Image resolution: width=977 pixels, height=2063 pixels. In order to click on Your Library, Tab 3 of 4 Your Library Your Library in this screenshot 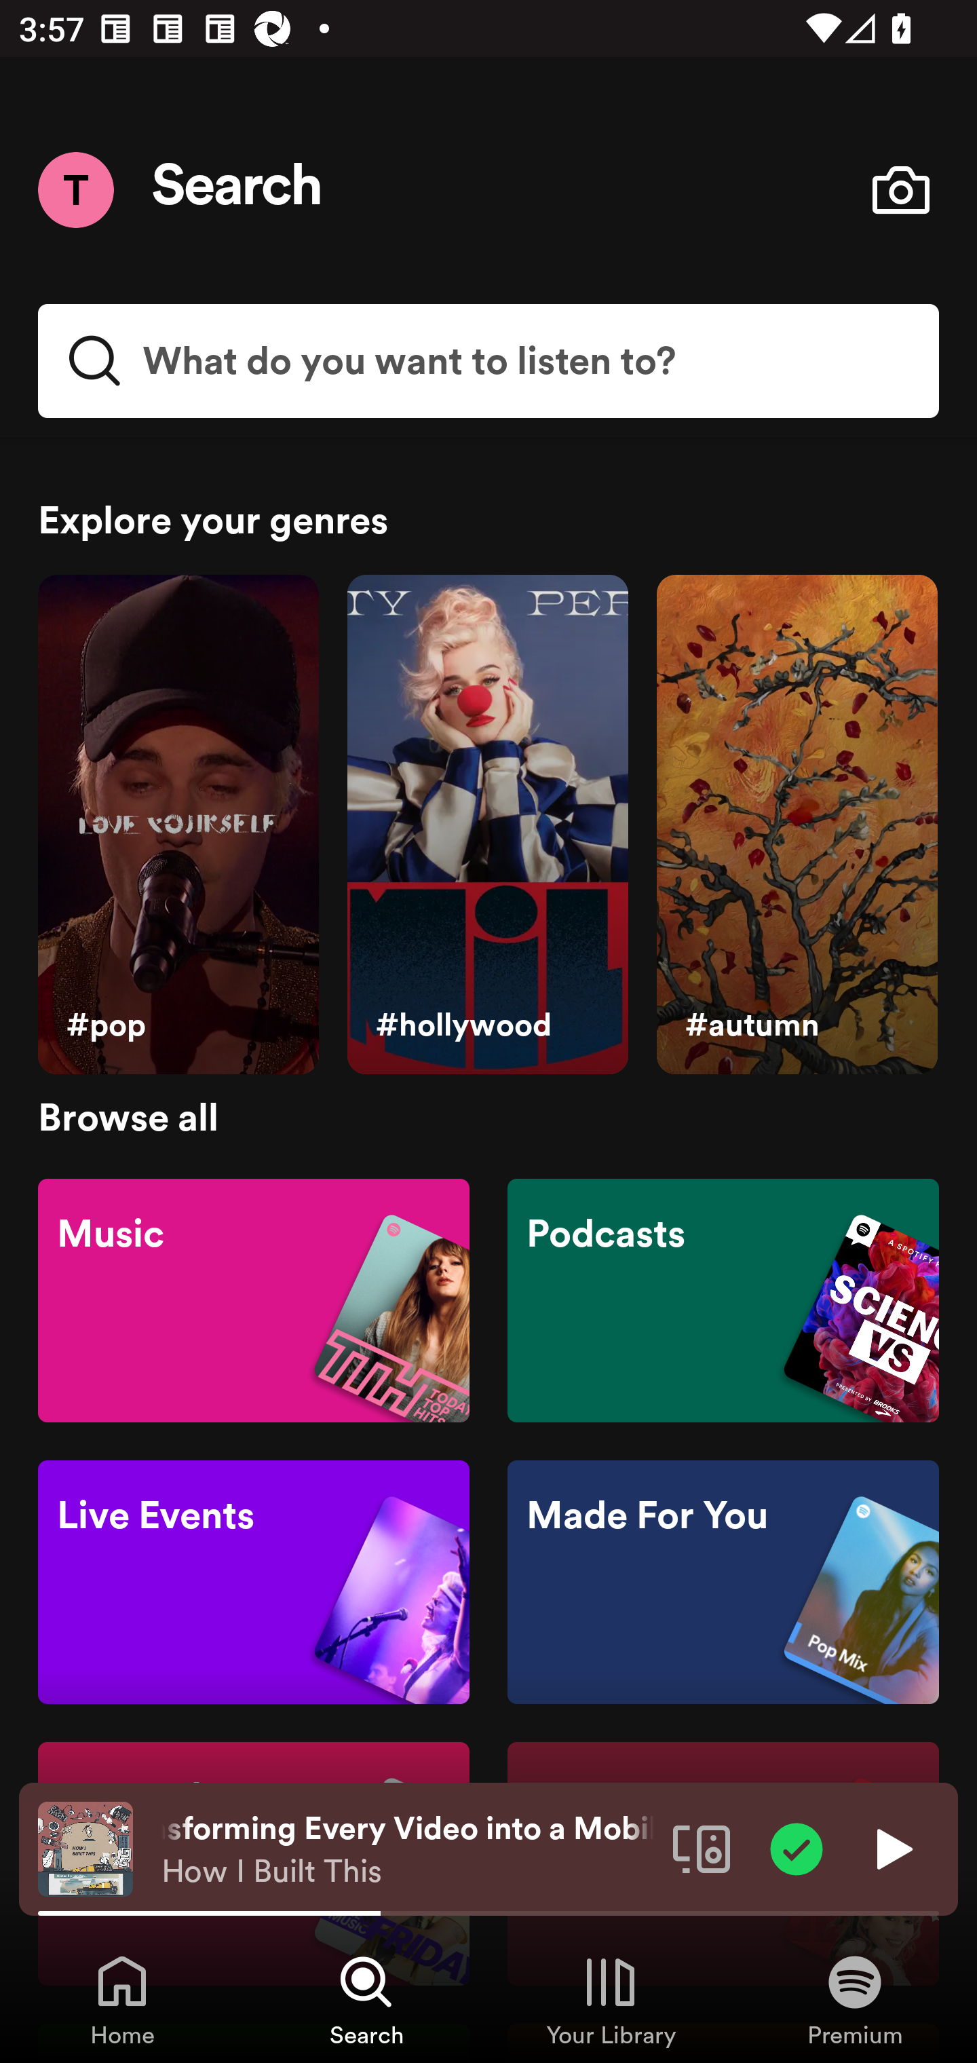, I will do `click(611, 1999)`.